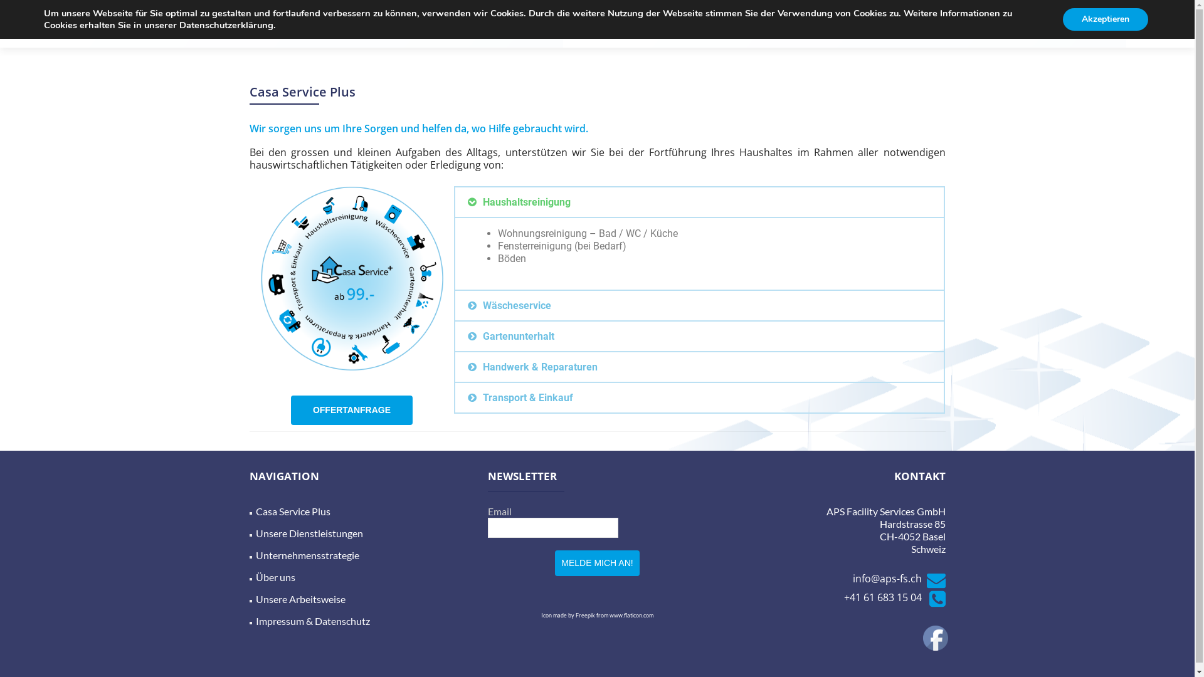 The image size is (1204, 677). Describe the element at coordinates (936, 638) in the screenshot. I see `Facebook` at that location.